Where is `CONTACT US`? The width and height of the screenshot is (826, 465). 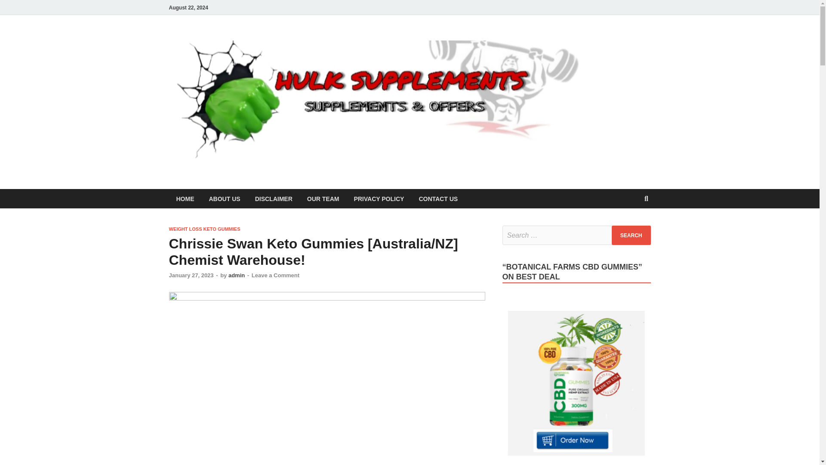
CONTACT US is located at coordinates (438, 198).